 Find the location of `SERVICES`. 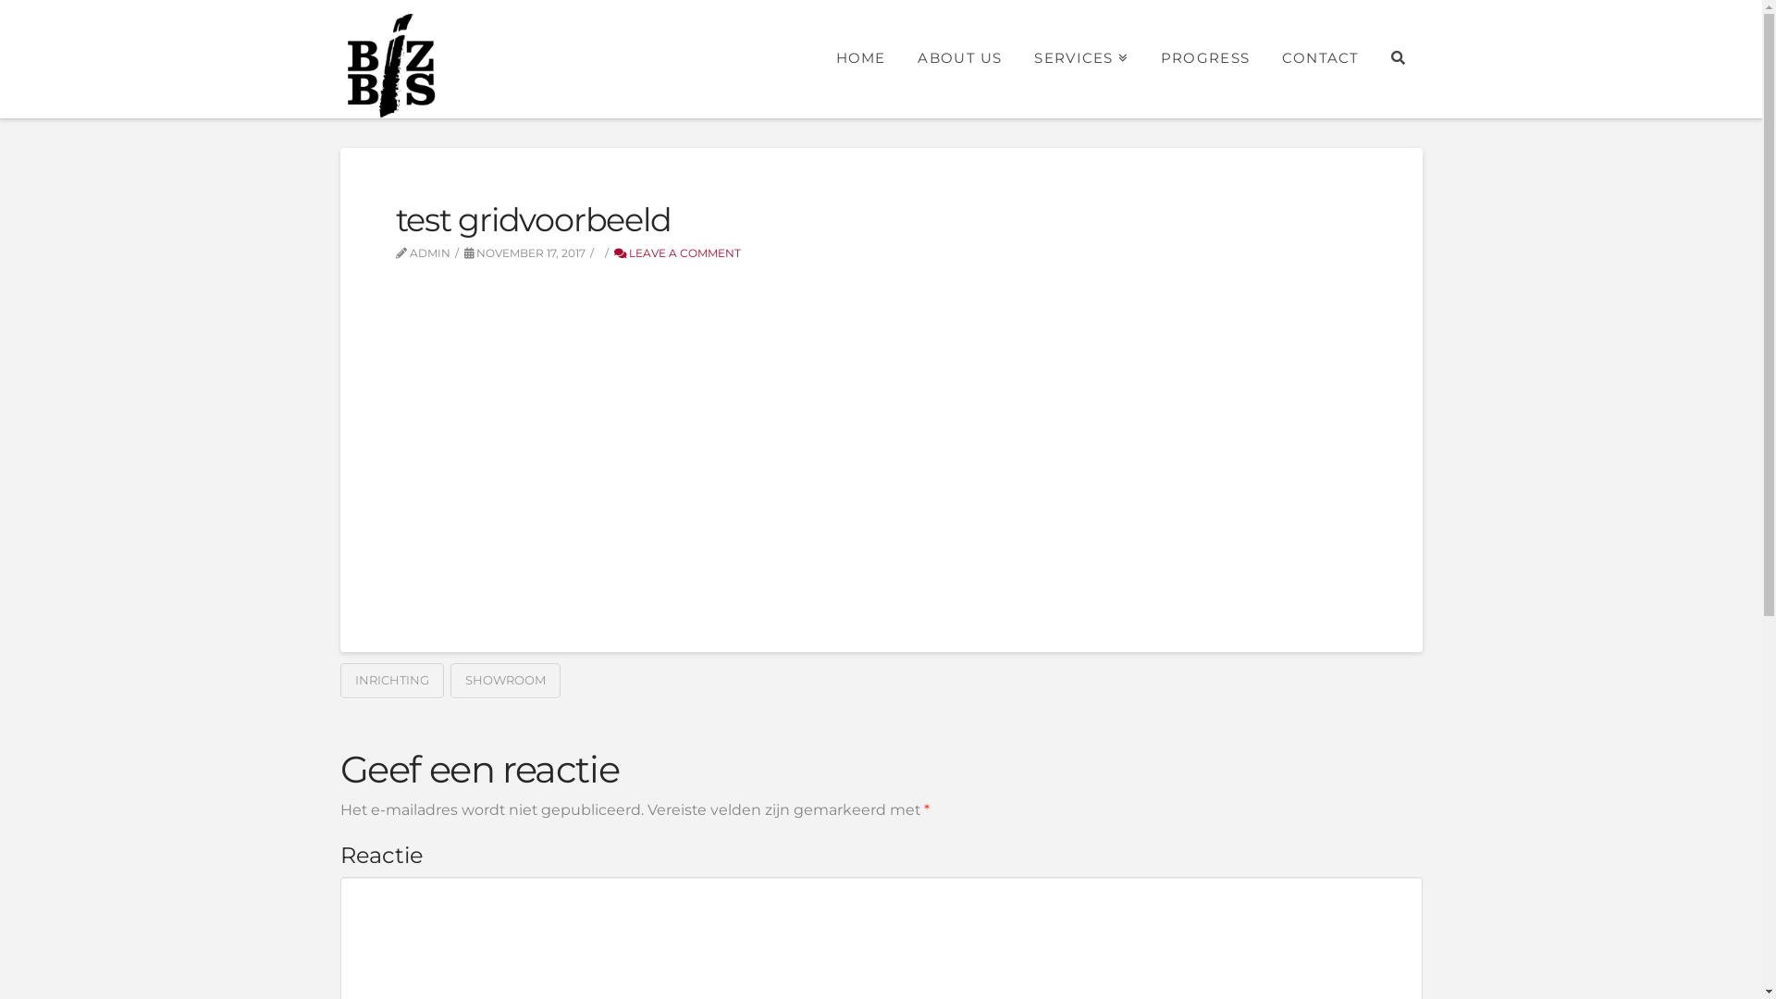

SERVICES is located at coordinates (1080, 55).